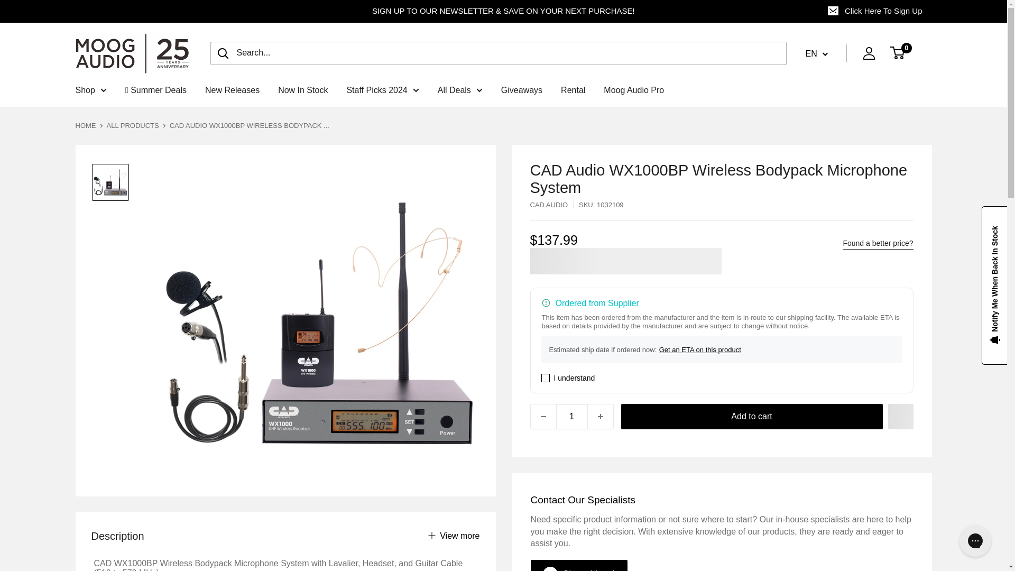 This screenshot has height=571, width=1015. Describe the element at coordinates (975, 540) in the screenshot. I see `Gorgias live chat messenger` at that location.